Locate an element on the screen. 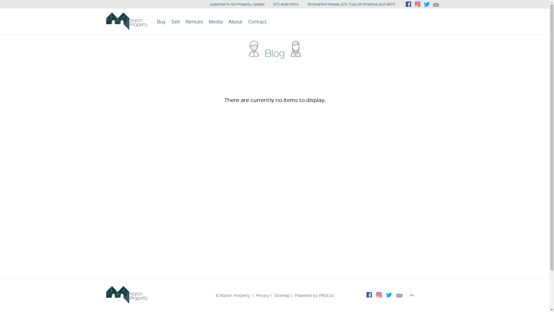 The width and height of the screenshot is (554, 312). Powered by PROList is located at coordinates (315, 295).